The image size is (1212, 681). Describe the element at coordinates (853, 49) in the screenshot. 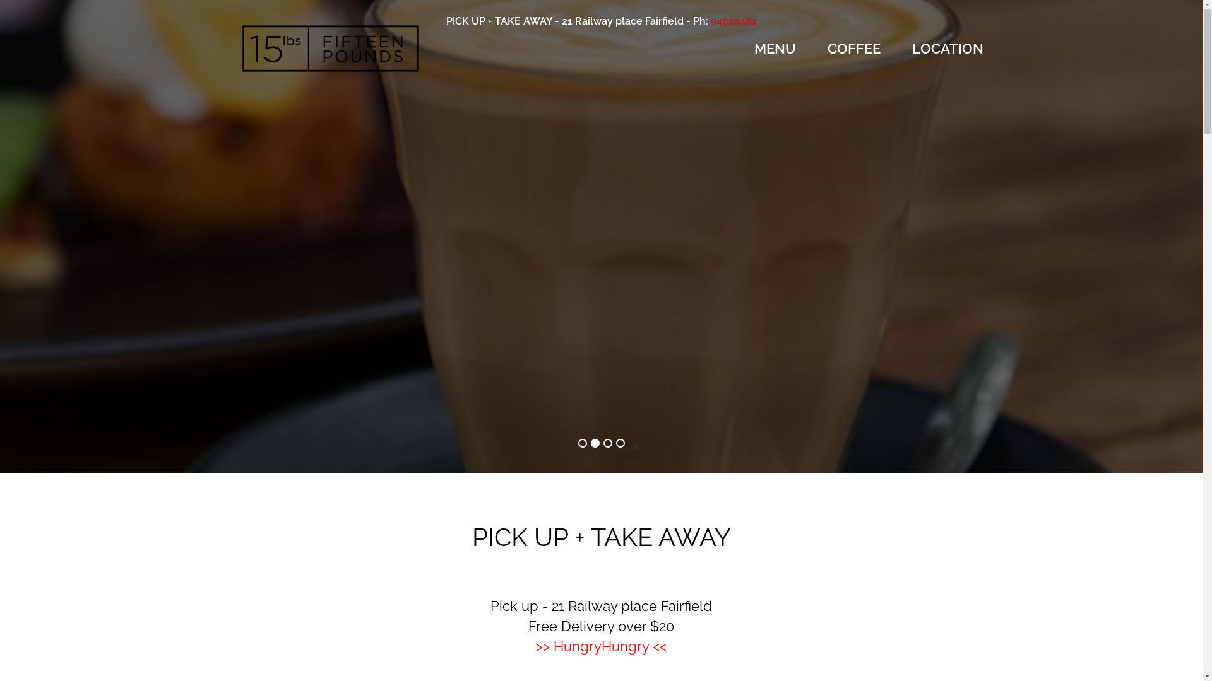

I see `COFFEE` at that location.